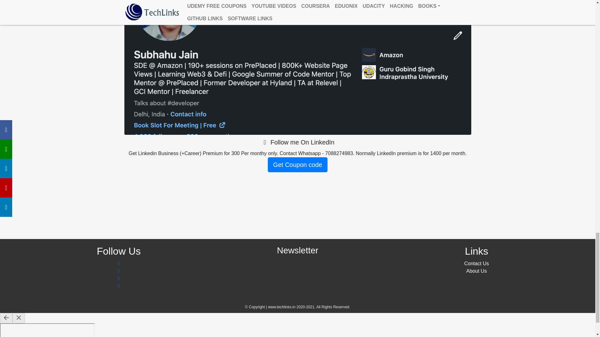 The image size is (600, 337). What do you see at coordinates (476, 271) in the screenshot?
I see `About Us` at bounding box center [476, 271].